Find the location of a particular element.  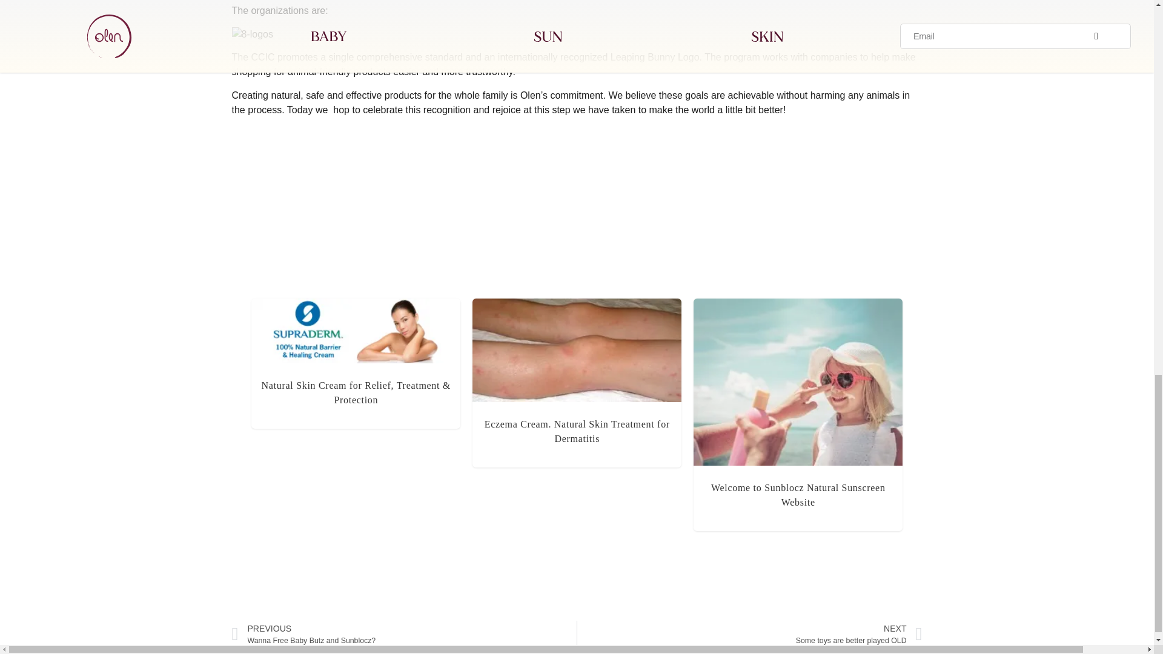

Eczema Cream. Natural Skin Treatment for Dermatitis is located at coordinates (577, 431).